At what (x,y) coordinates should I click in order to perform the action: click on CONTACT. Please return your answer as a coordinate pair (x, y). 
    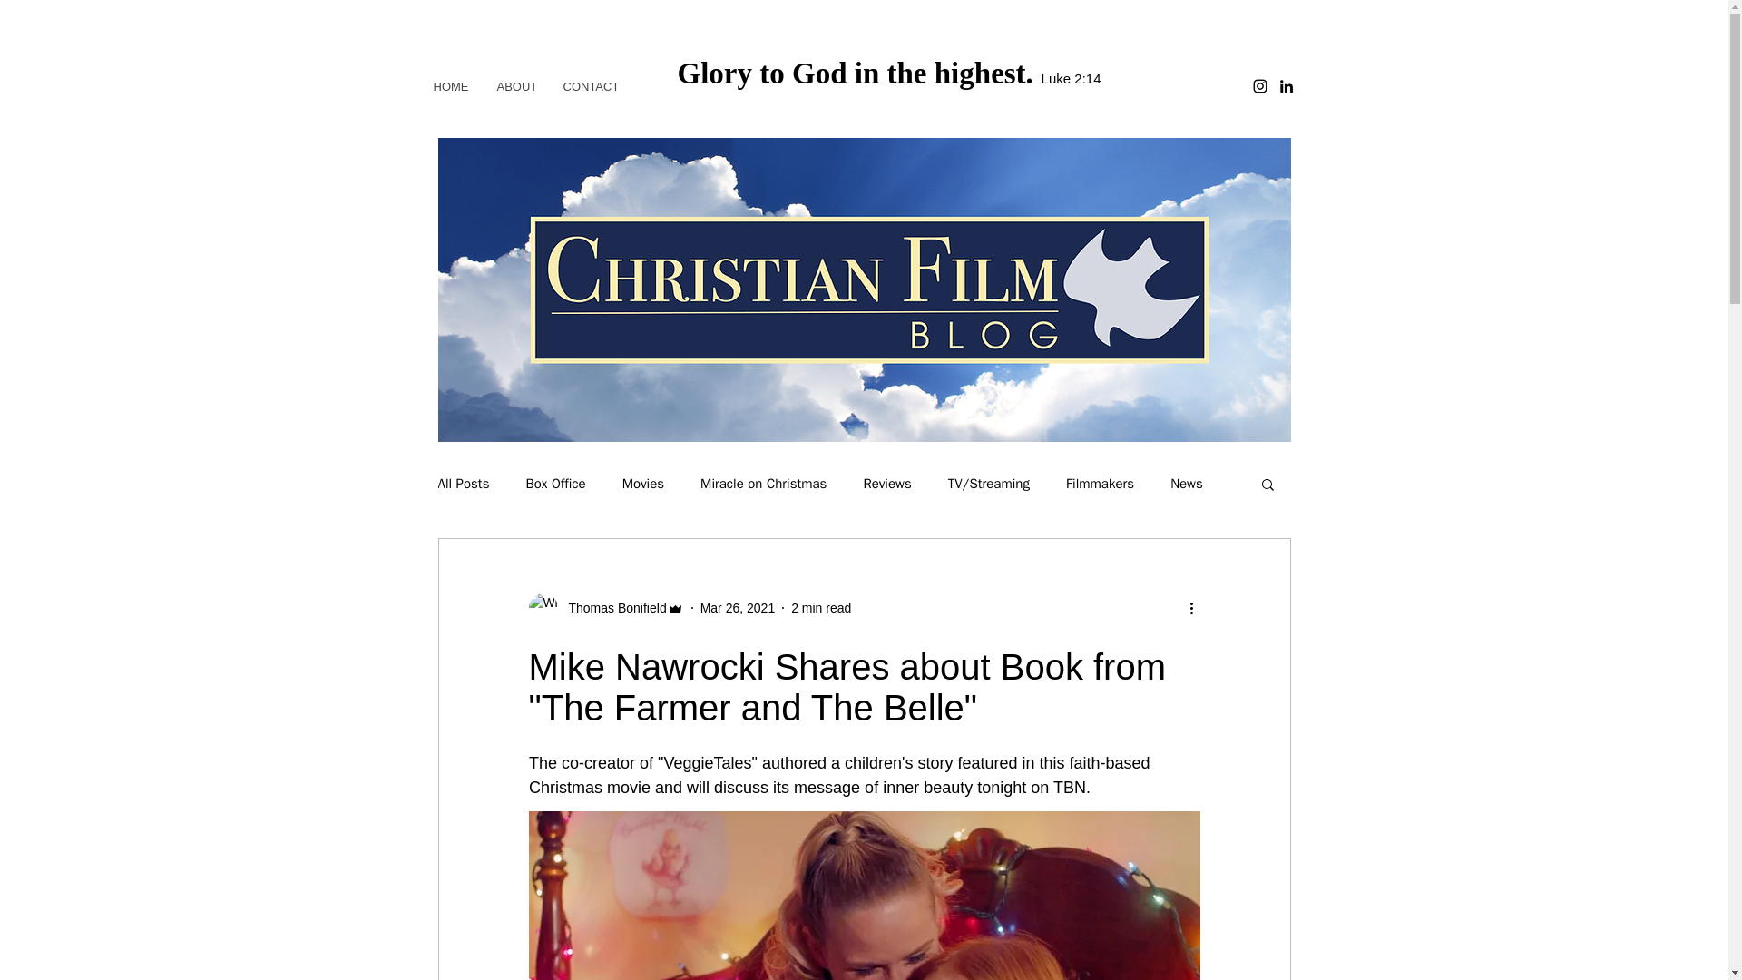
    Looking at the image, I should click on (590, 86).